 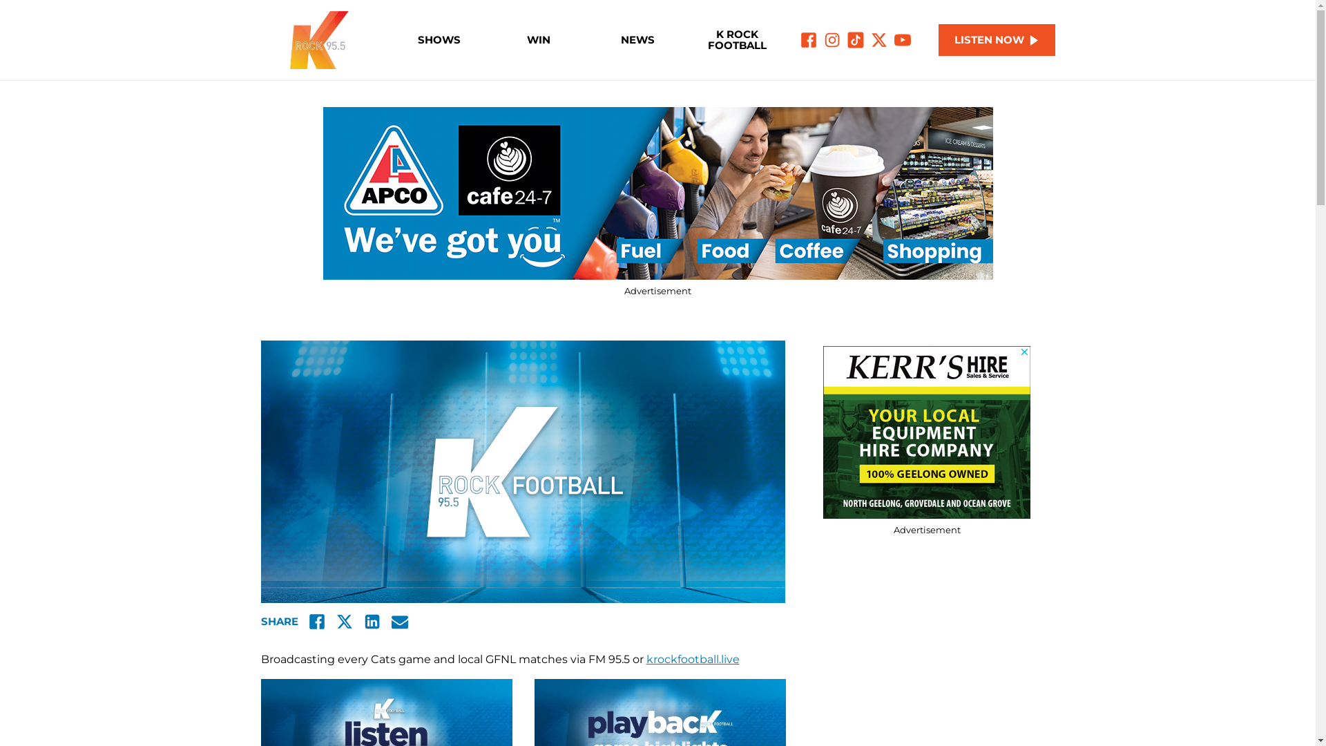 I want to click on krockfootball.live, so click(x=693, y=659).